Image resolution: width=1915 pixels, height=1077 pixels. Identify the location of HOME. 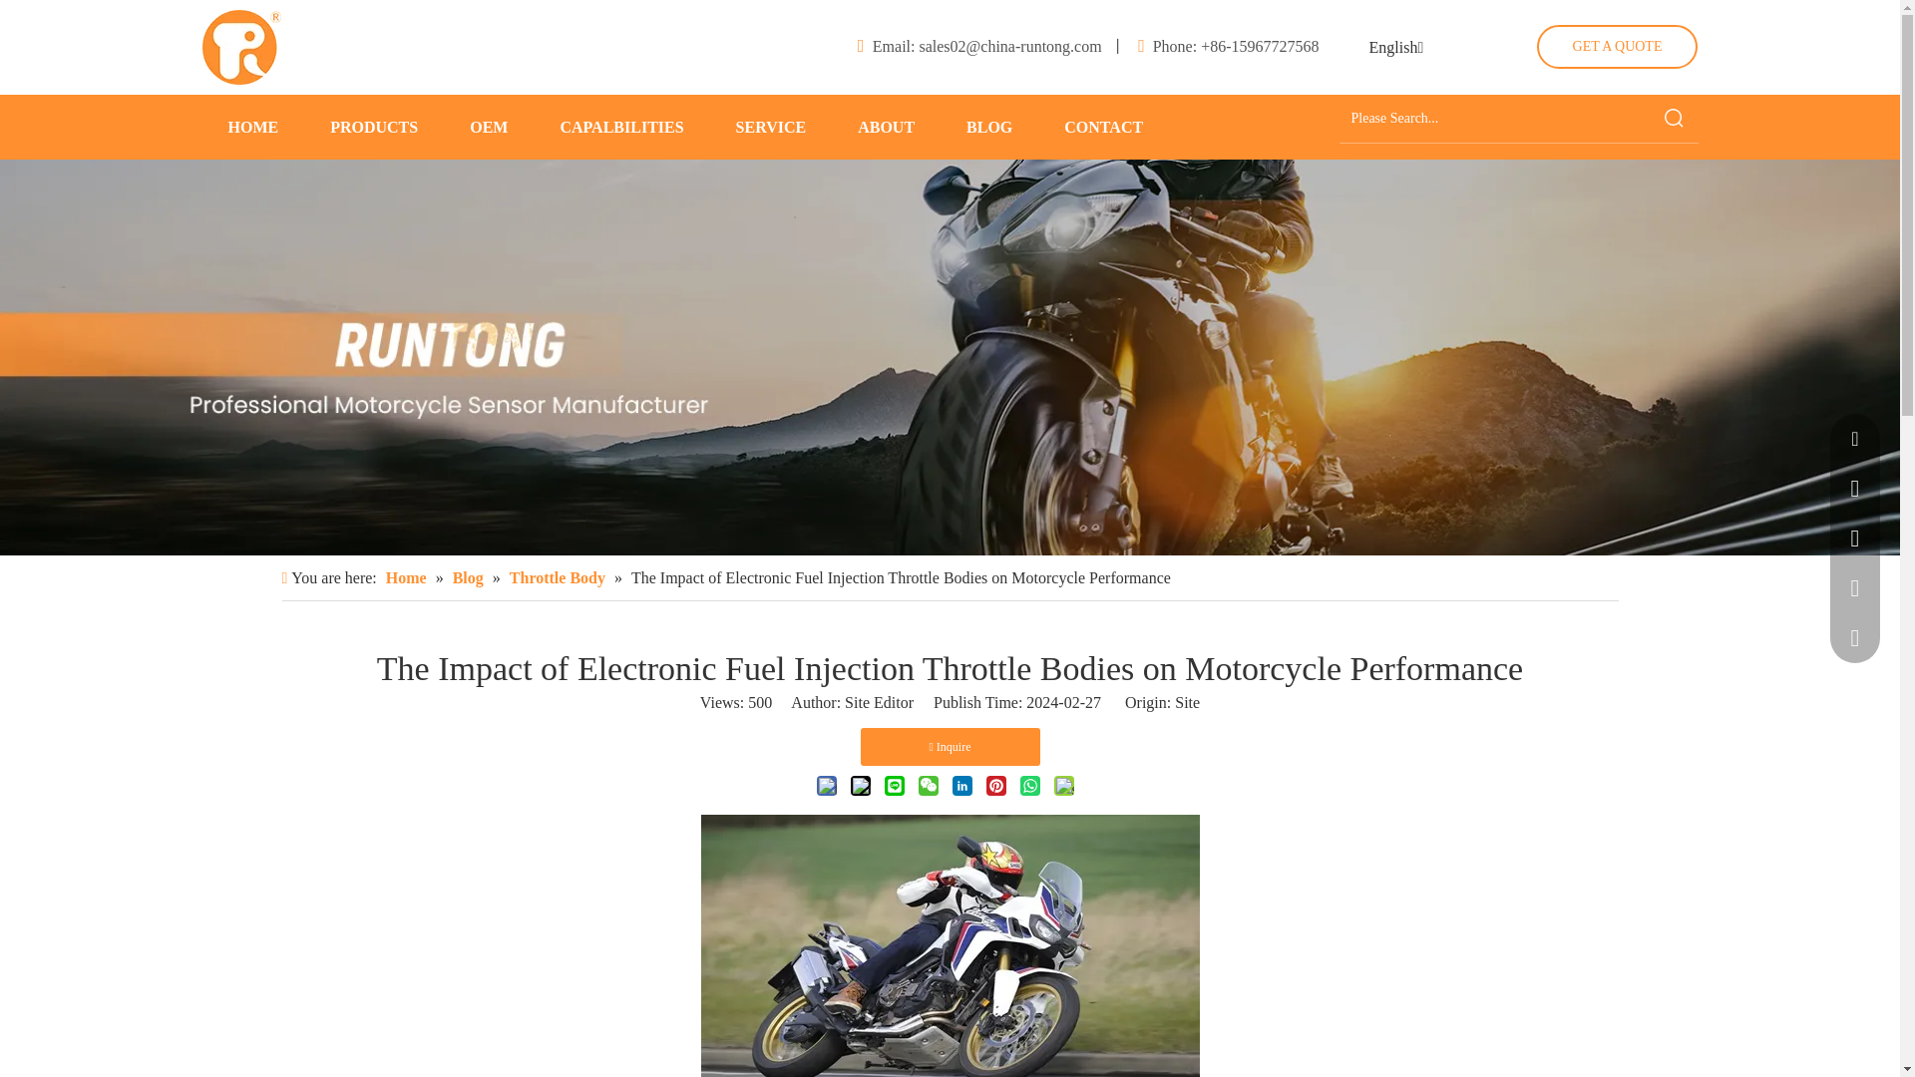
(252, 127).